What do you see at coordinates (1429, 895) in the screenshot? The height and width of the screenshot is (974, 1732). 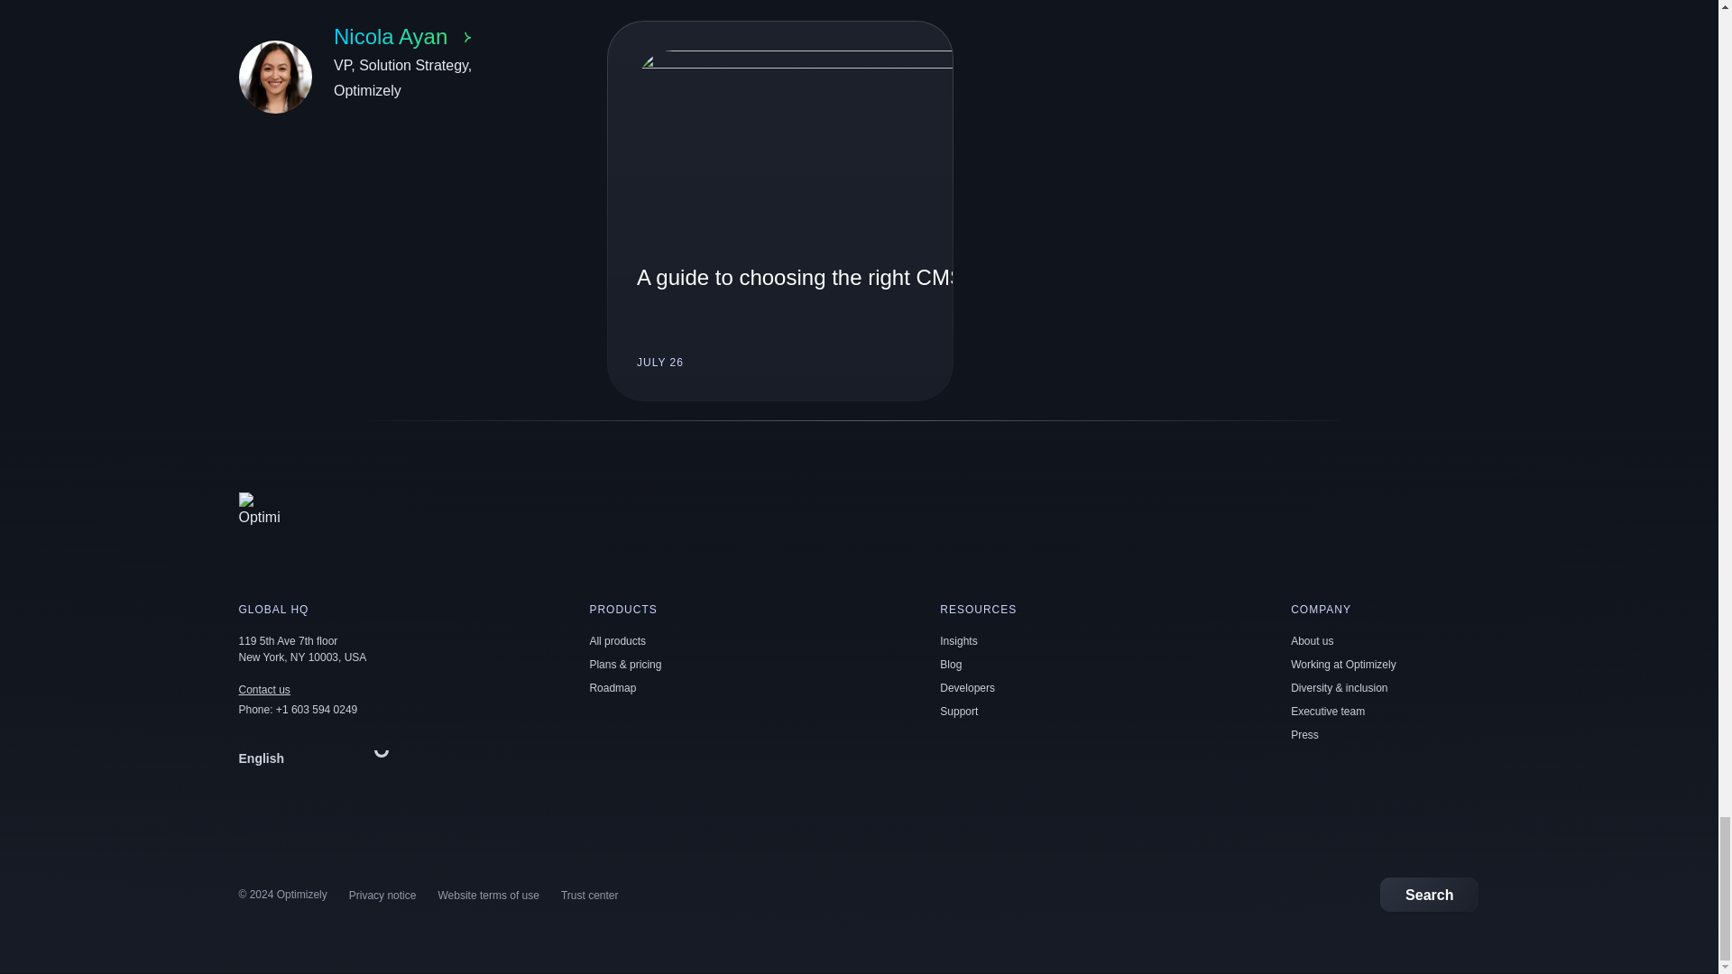 I see `Contact us` at bounding box center [1429, 895].